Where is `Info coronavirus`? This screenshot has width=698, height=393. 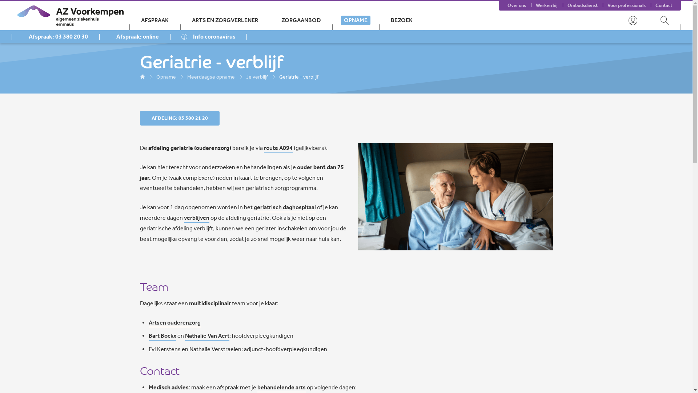 Info coronavirus is located at coordinates (209, 36).